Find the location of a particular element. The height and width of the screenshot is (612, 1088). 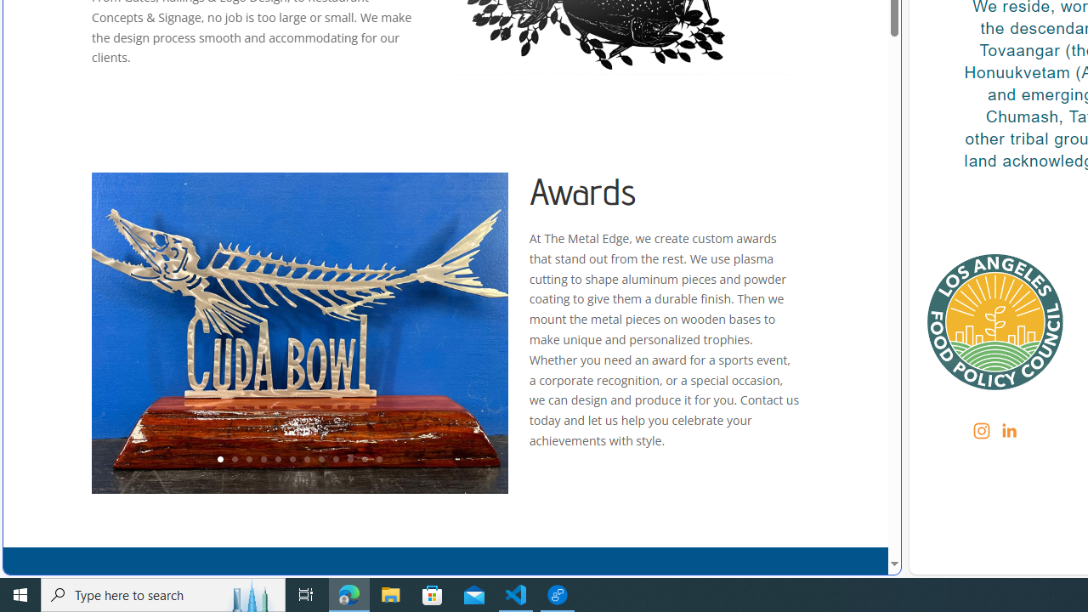

9 is located at coordinates (335, 460).